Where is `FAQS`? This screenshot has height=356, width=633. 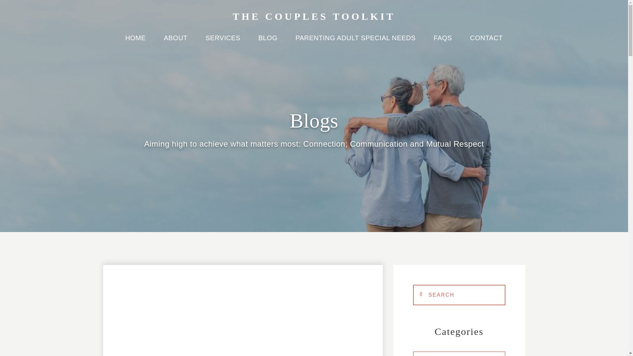
FAQS is located at coordinates (442, 42).